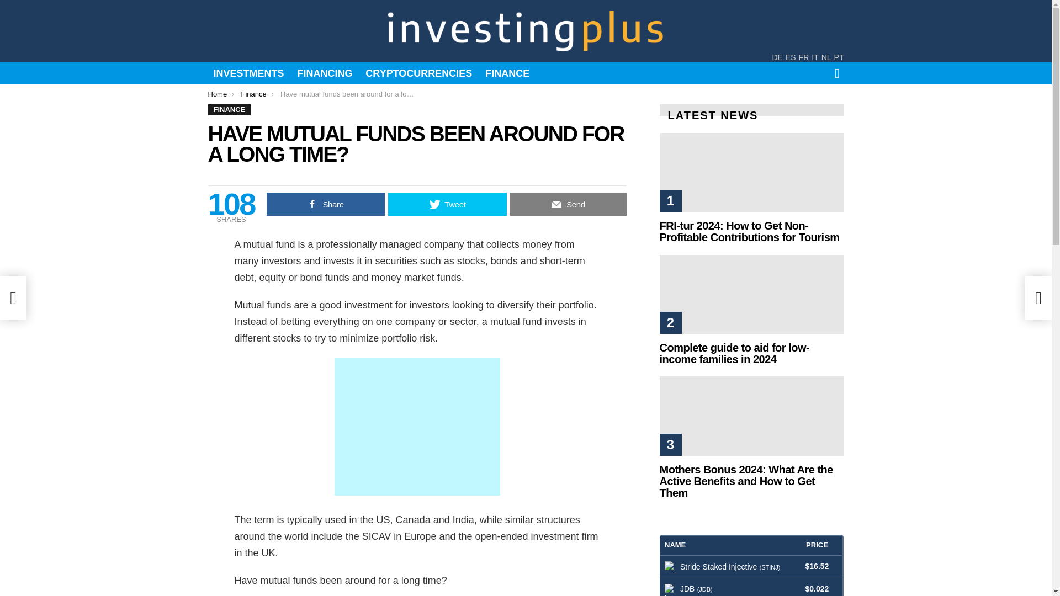 This screenshot has width=1060, height=596. Describe the element at coordinates (325, 73) in the screenshot. I see `FINANCING` at that location.